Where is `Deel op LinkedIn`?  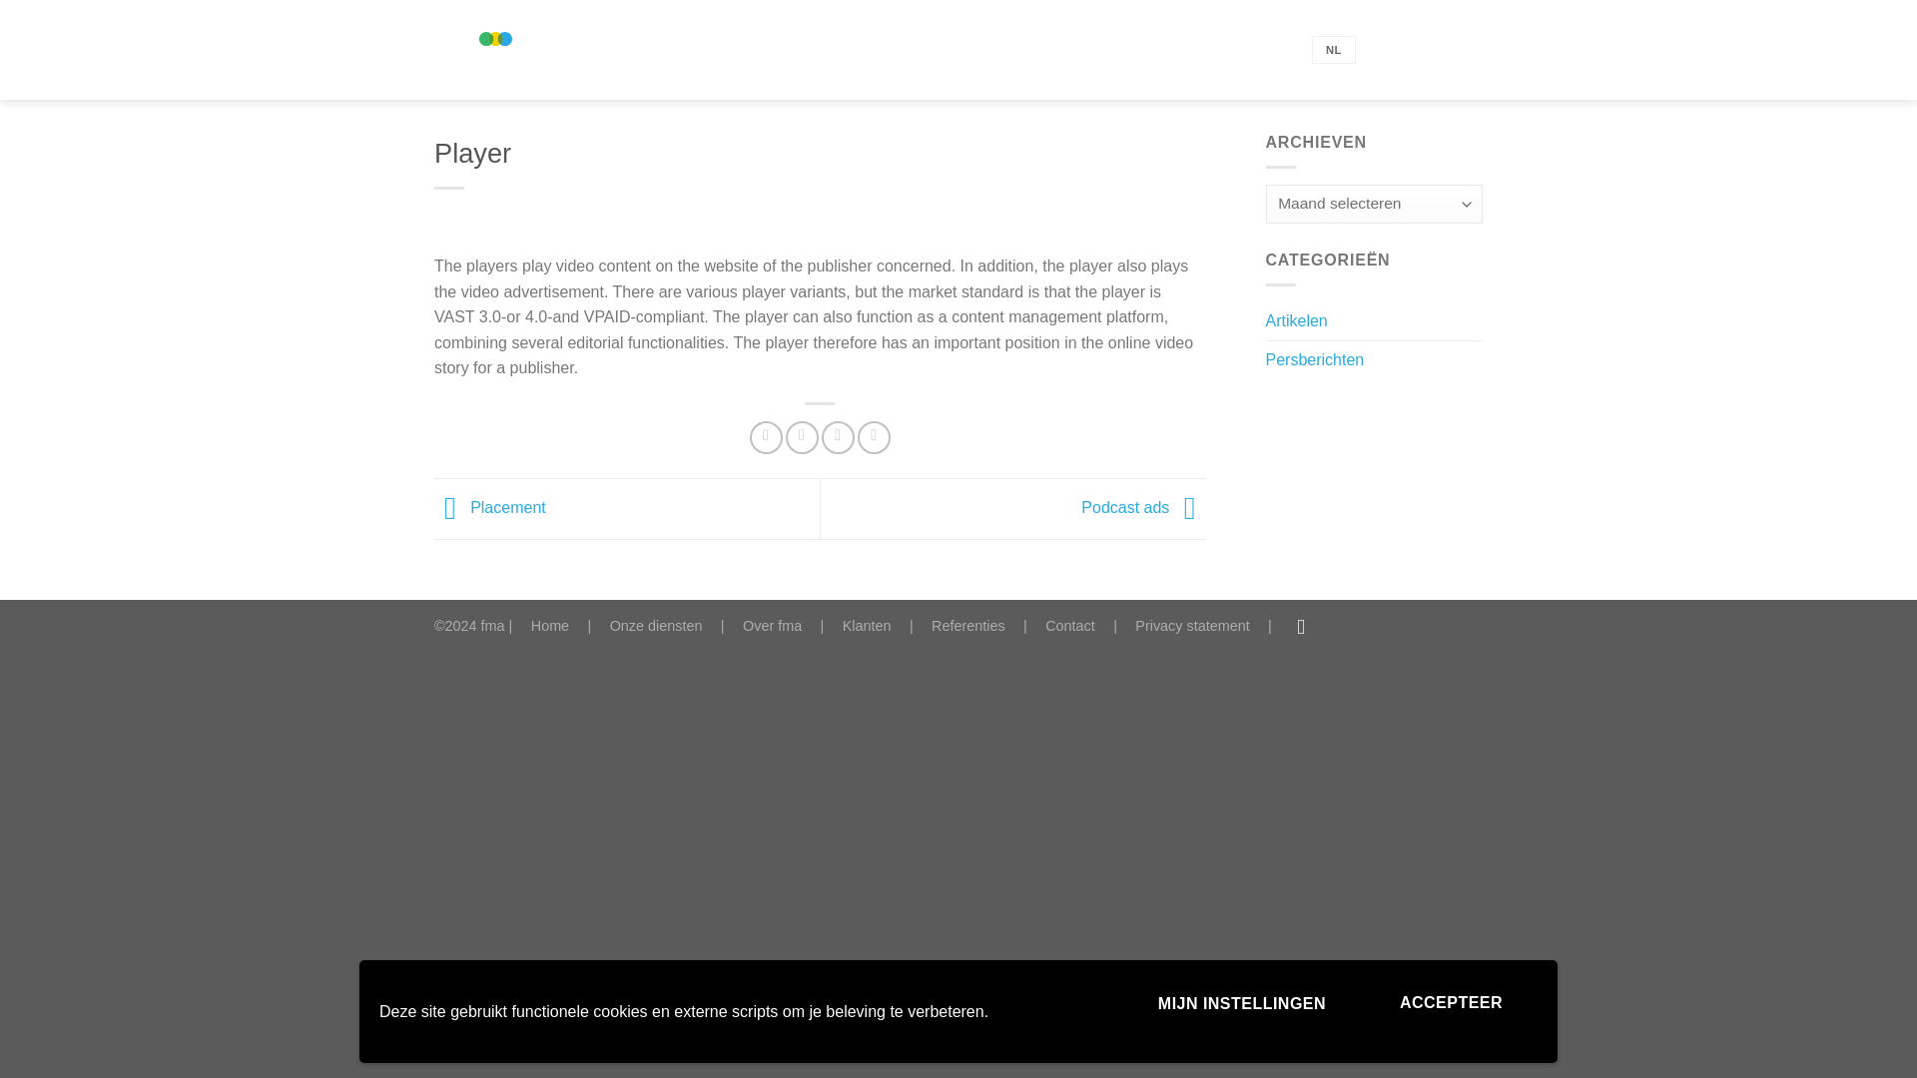
Deel op LinkedIn is located at coordinates (874, 437).